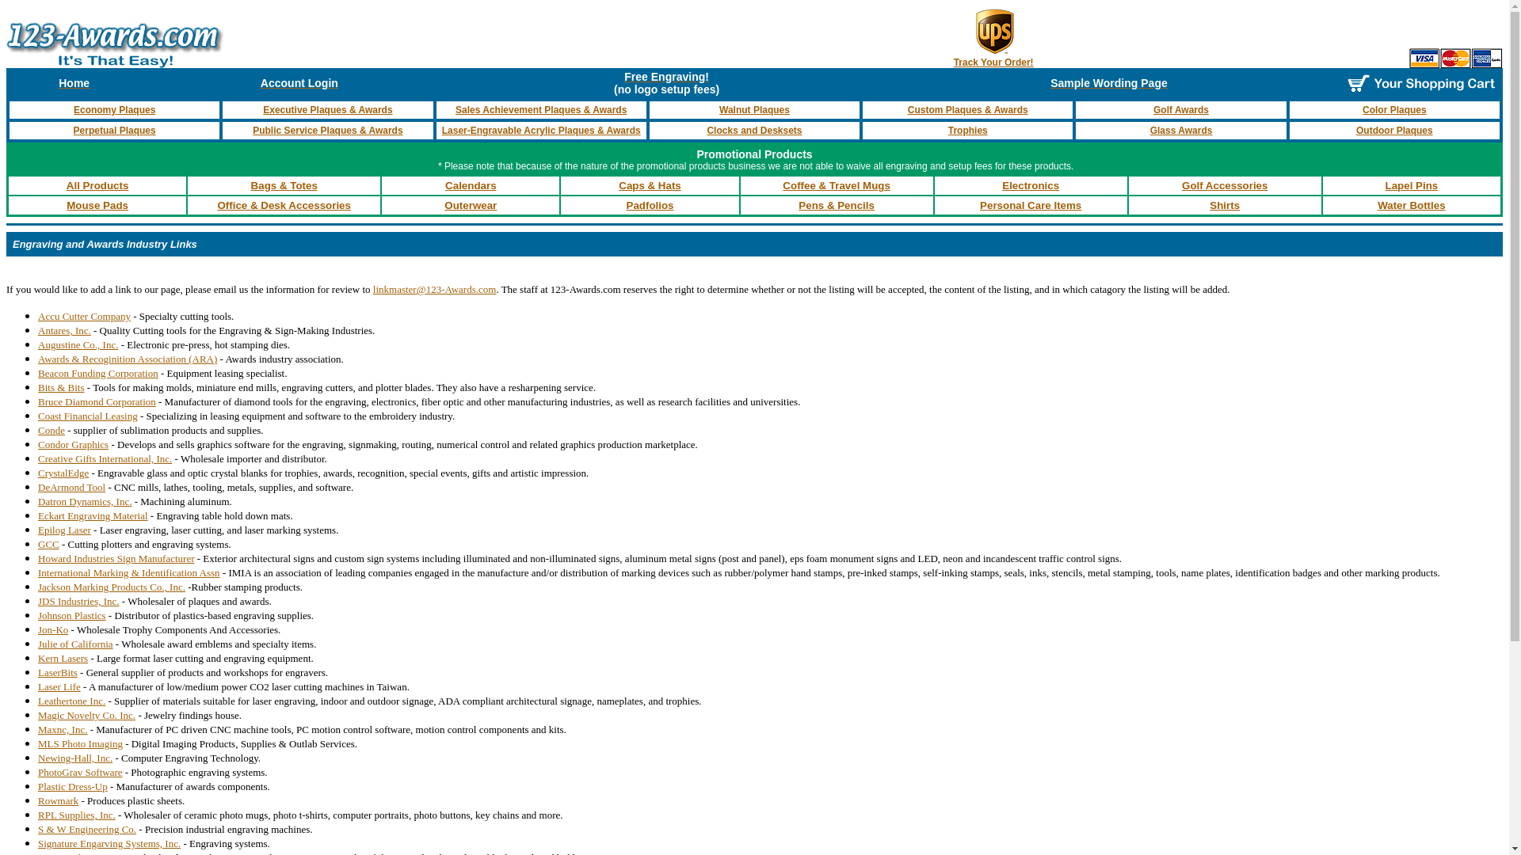 This screenshot has width=1521, height=855. Describe the element at coordinates (78, 345) in the screenshot. I see `Augustine Co., Inc.` at that location.